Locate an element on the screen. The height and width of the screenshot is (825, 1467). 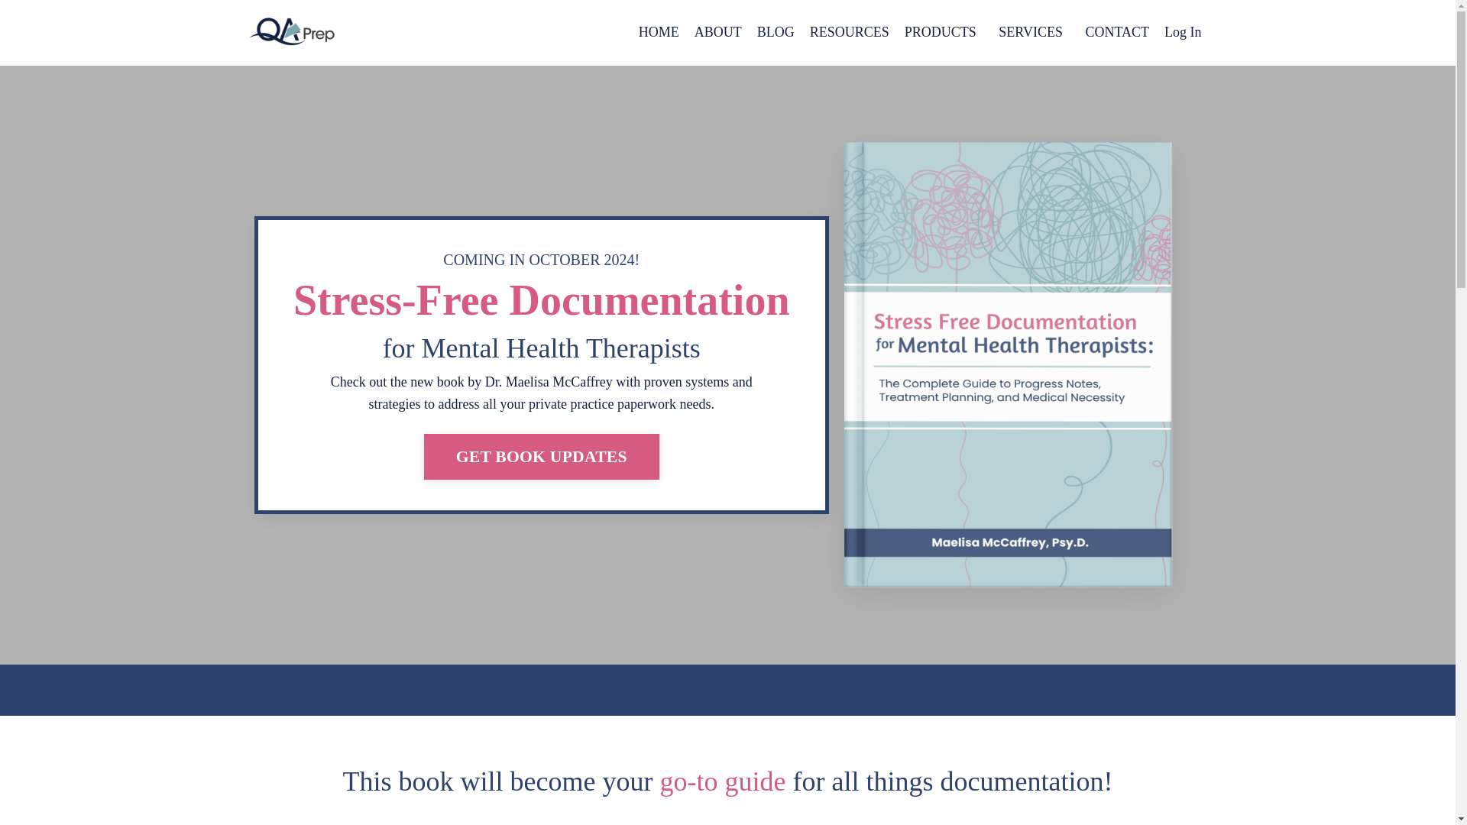
GET BOOK UPDATES is located at coordinates (541, 457).